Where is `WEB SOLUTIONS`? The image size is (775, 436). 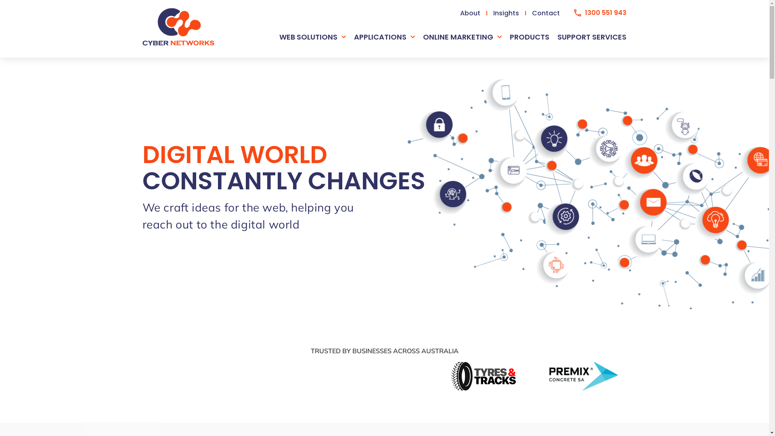 WEB SOLUTIONS is located at coordinates (312, 37).